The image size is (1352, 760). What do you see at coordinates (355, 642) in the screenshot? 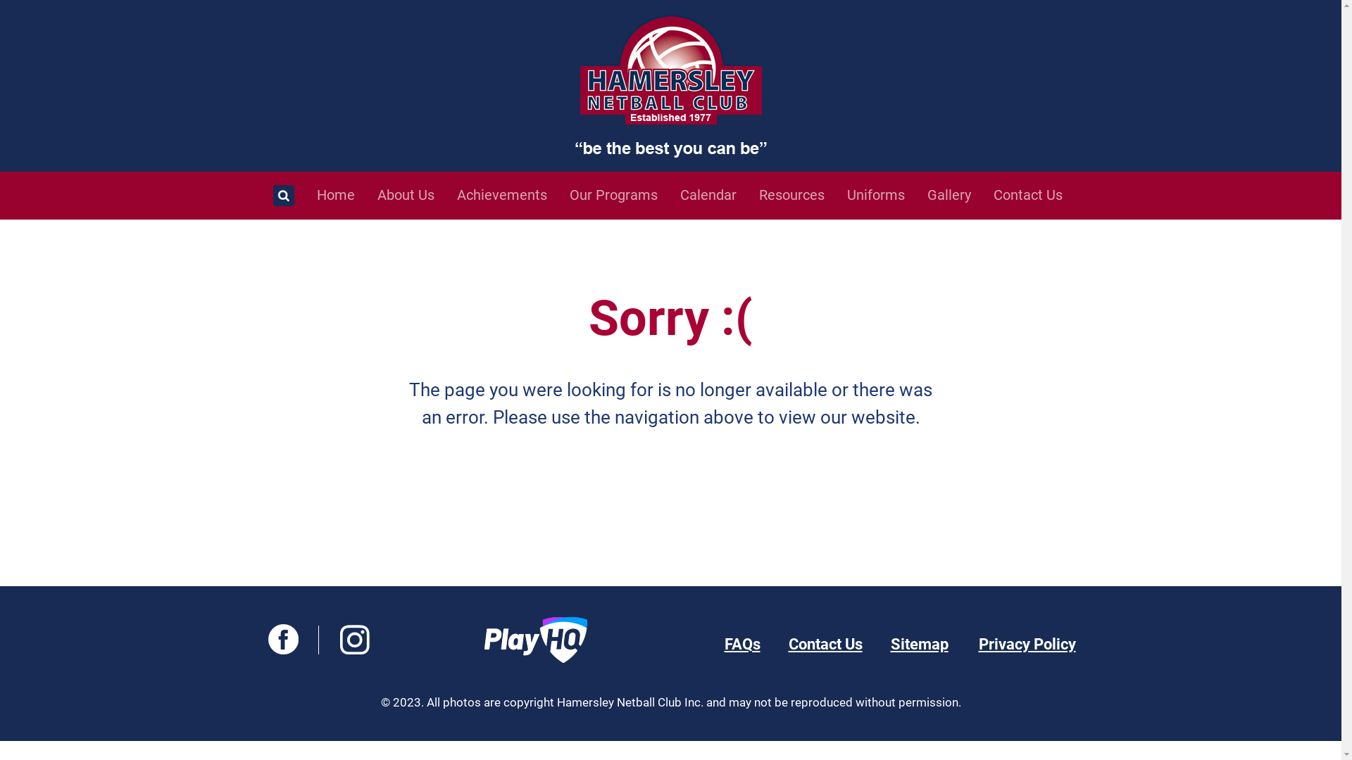
I see `Instagram` at bounding box center [355, 642].